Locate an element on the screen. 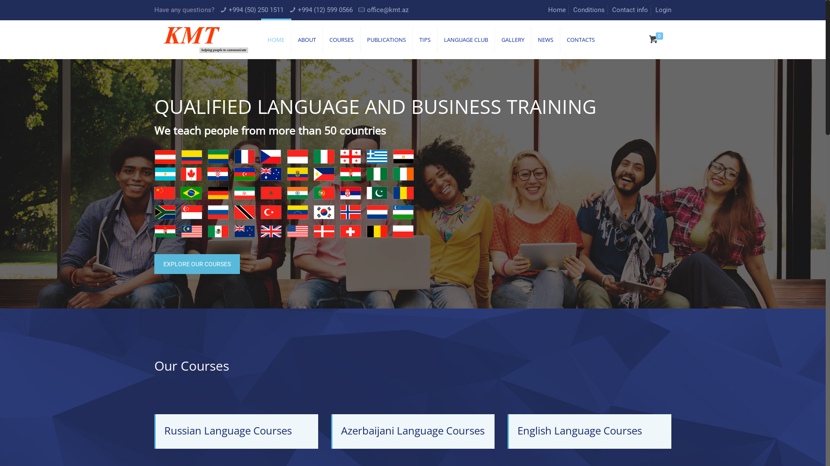 The width and height of the screenshot is (830, 466). KMT - Azeri, Russian  Language Courses in Baku is located at coordinates (206, 40).